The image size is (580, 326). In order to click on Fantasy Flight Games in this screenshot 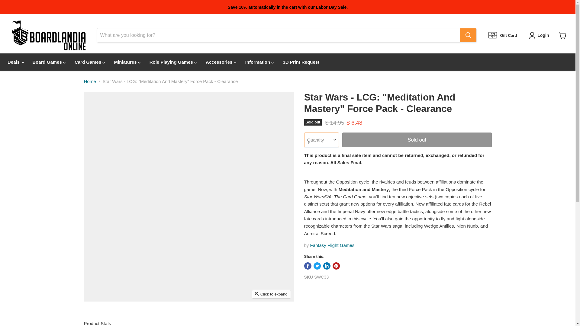, I will do `click(332, 245)`.